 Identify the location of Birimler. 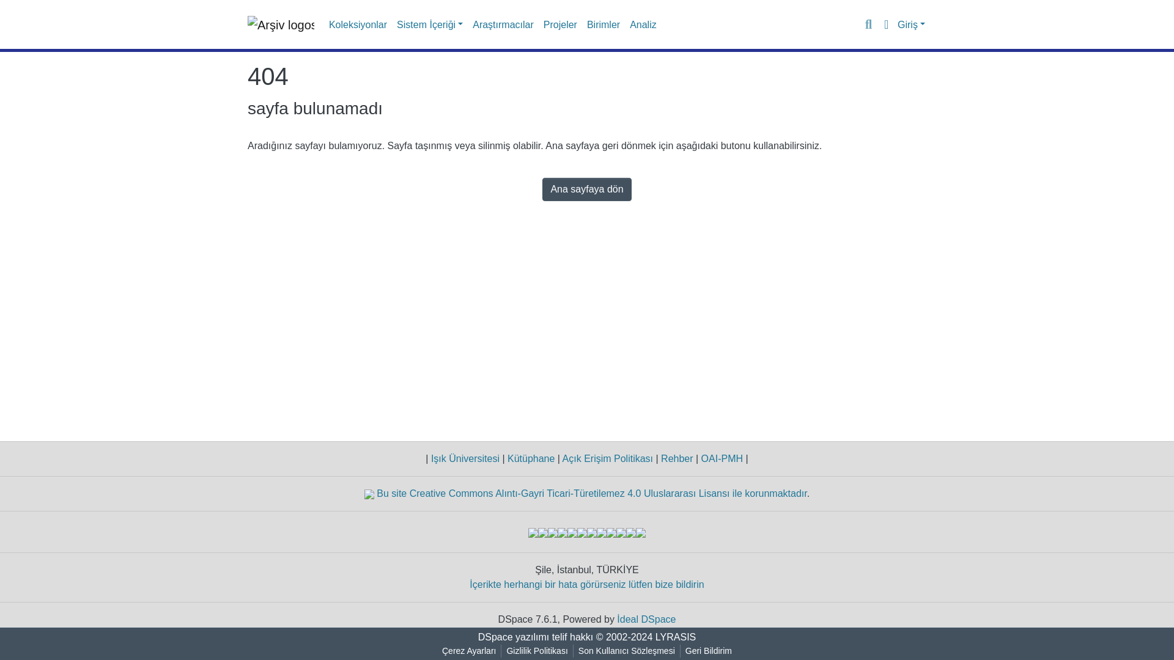
(603, 24).